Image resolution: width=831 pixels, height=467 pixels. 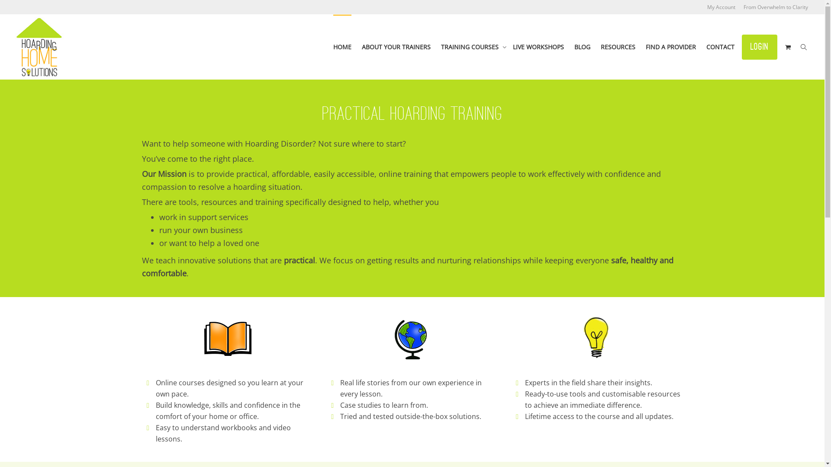 I want to click on View cart, so click(x=788, y=47).